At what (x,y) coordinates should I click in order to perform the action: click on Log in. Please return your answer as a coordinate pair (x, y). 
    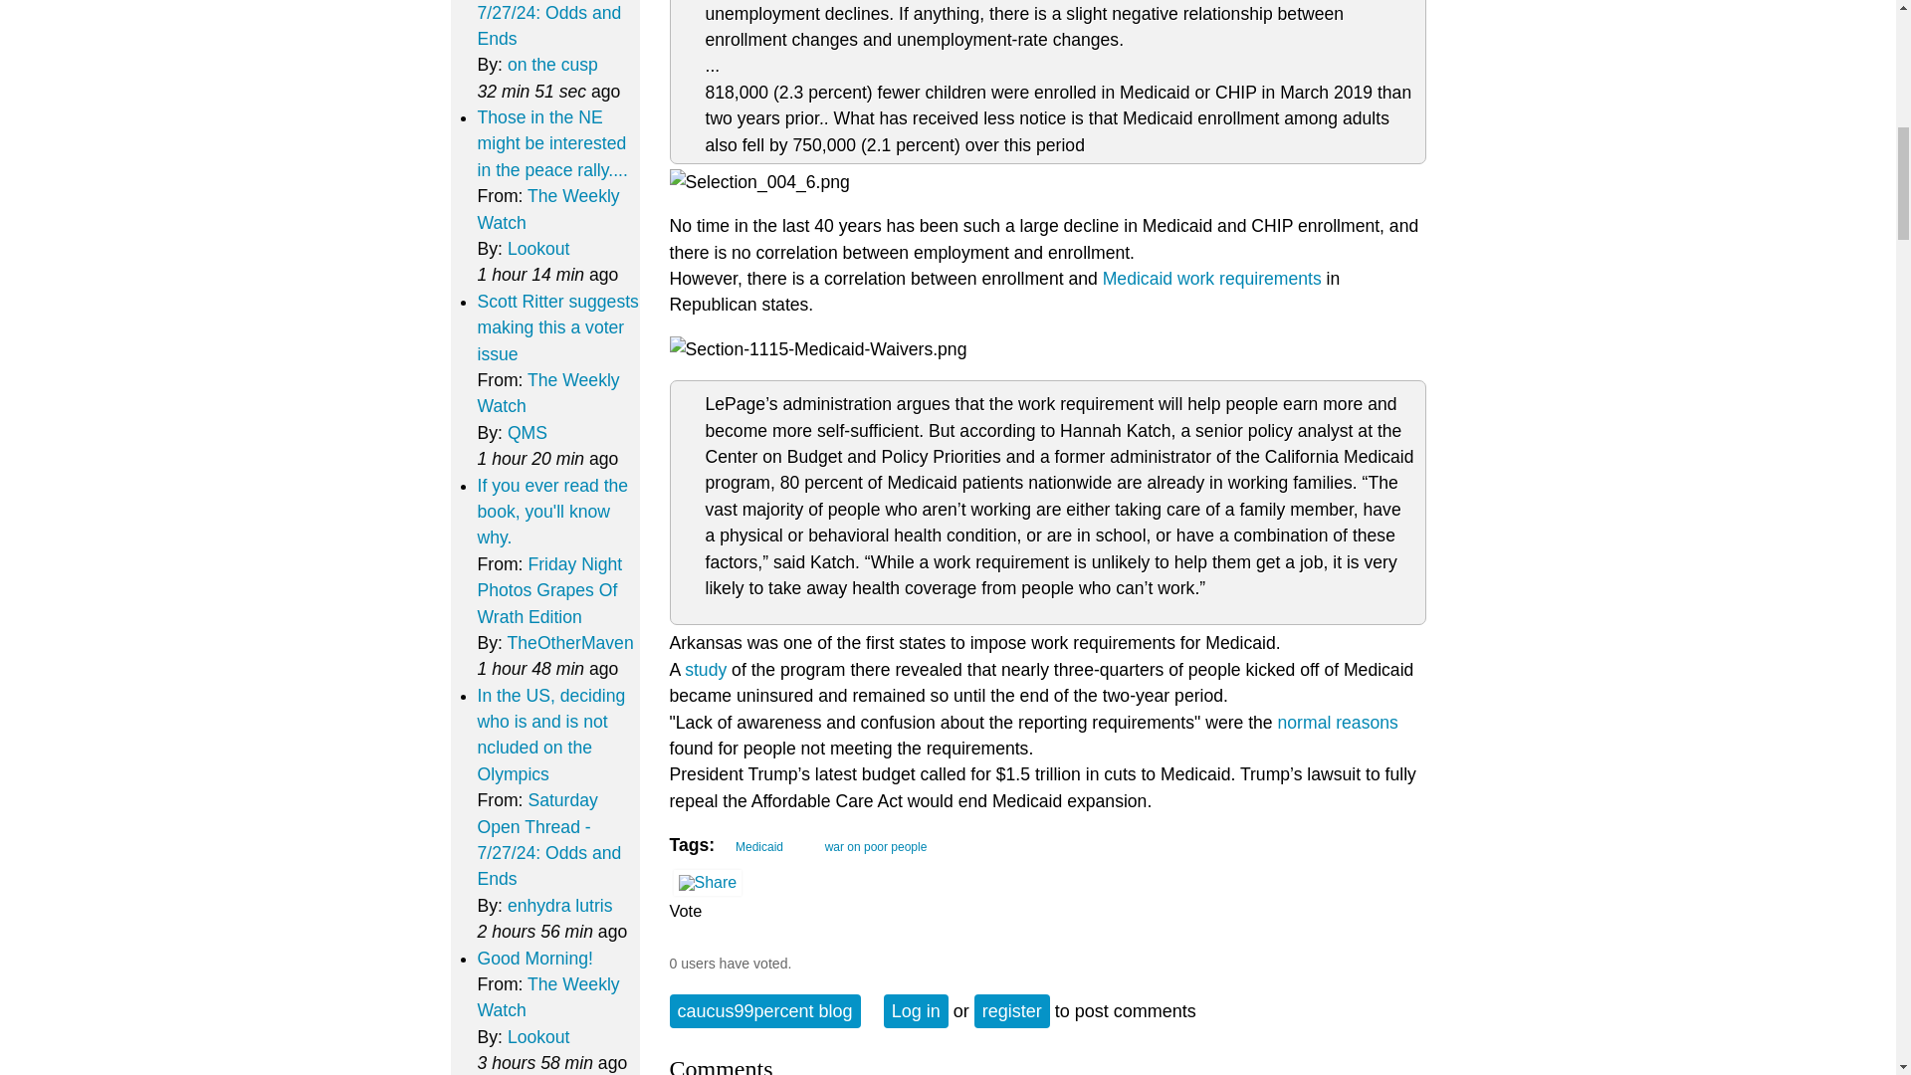
    Looking at the image, I should click on (916, 1011).